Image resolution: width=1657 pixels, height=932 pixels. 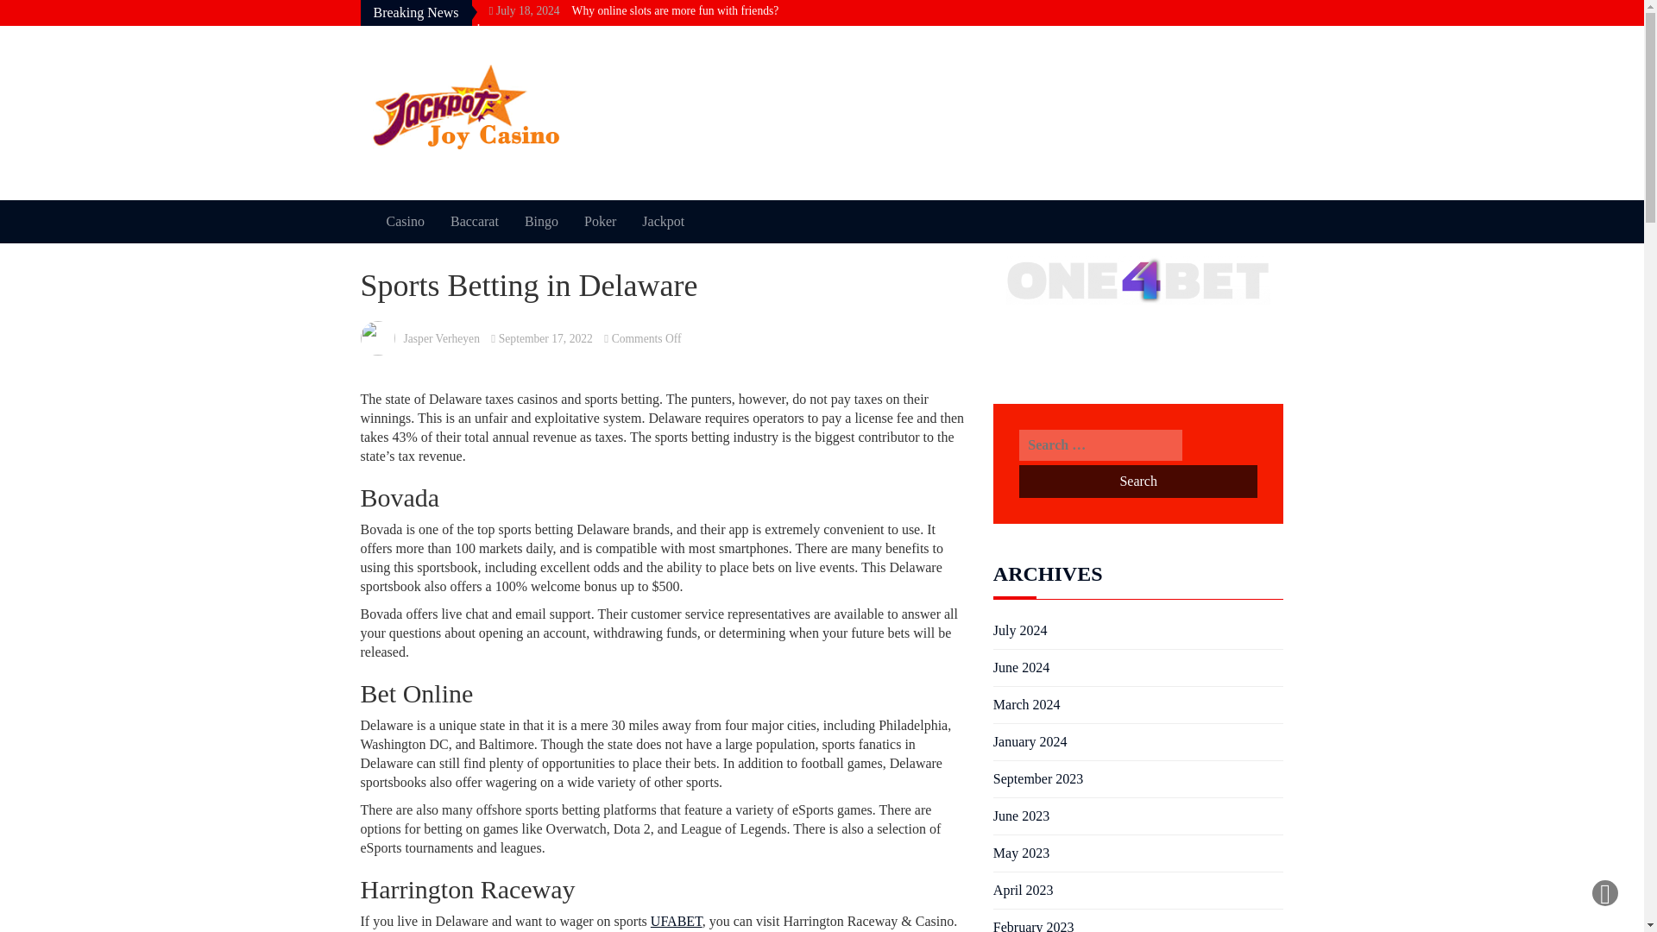 I want to click on Poker, so click(x=601, y=221).